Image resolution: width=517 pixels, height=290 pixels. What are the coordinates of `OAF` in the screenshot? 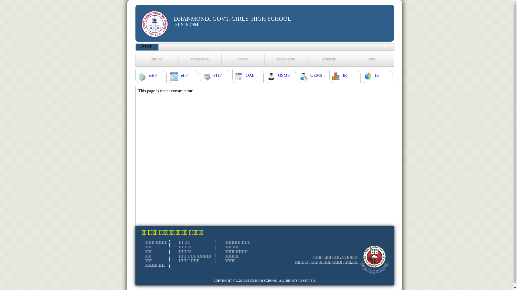 It's located at (250, 75).